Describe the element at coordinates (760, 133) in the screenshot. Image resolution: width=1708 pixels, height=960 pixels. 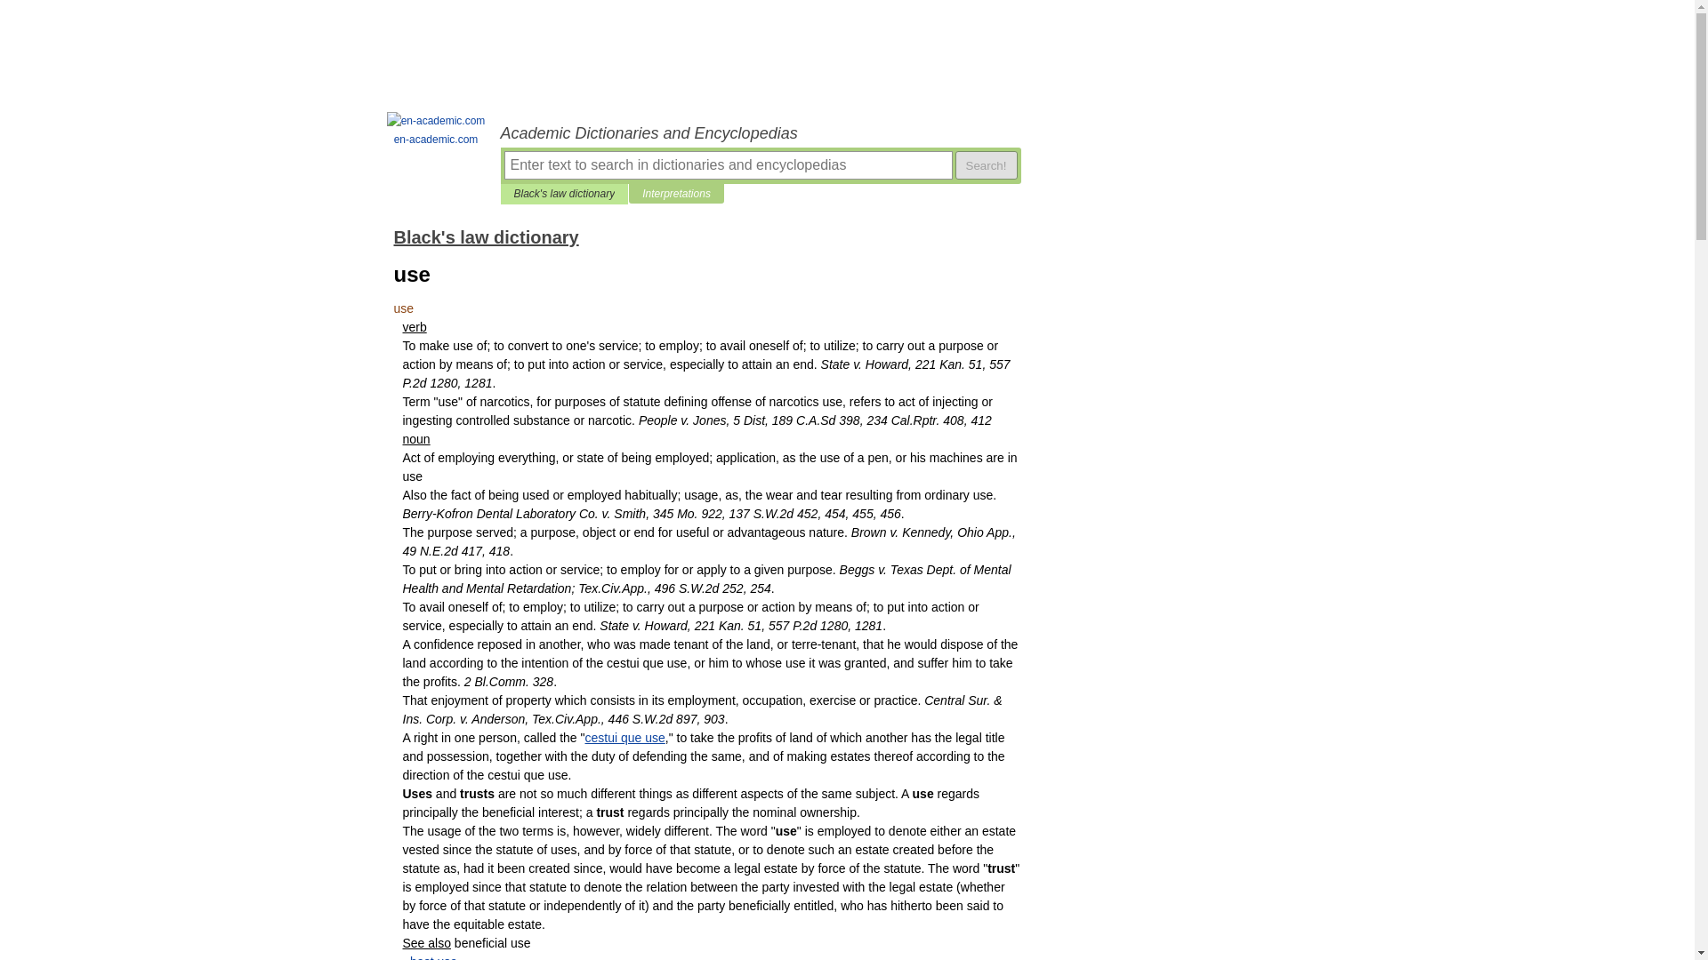
I see `Academic Dictionaries and Encyclopedias` at that location.